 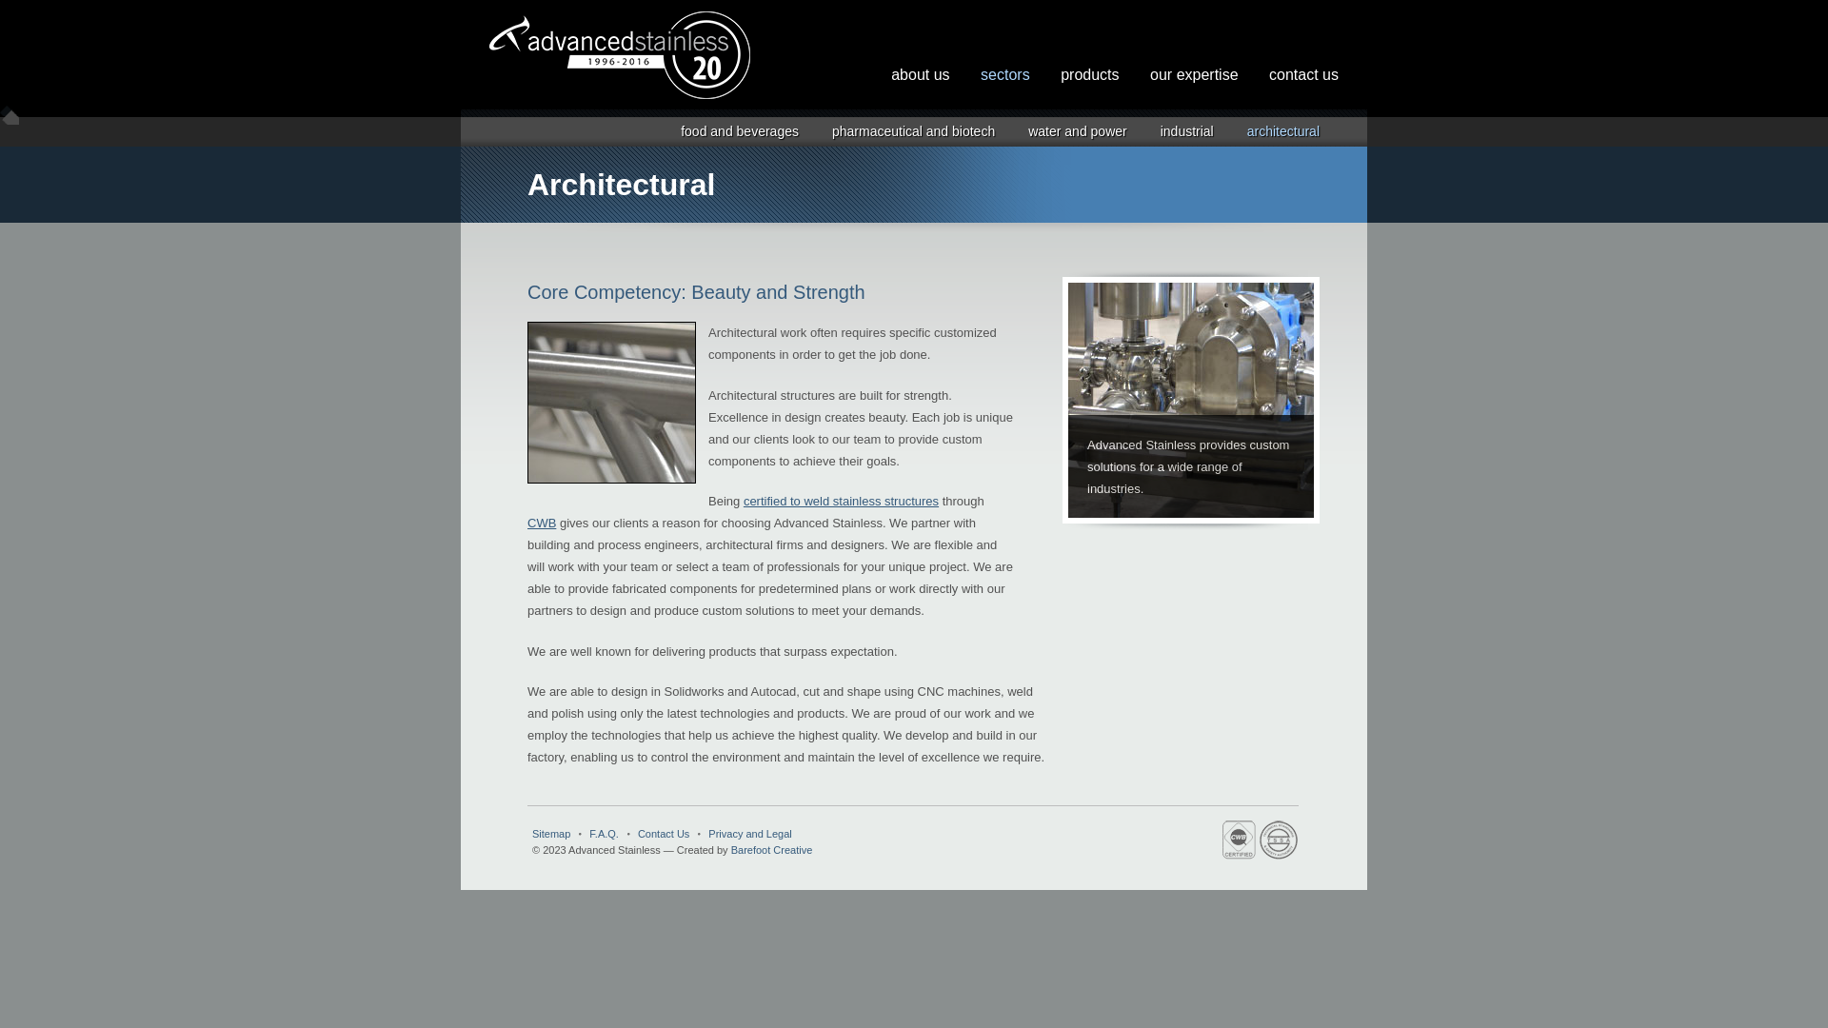 I want to click on water and power, so click(x=1078, y=131).